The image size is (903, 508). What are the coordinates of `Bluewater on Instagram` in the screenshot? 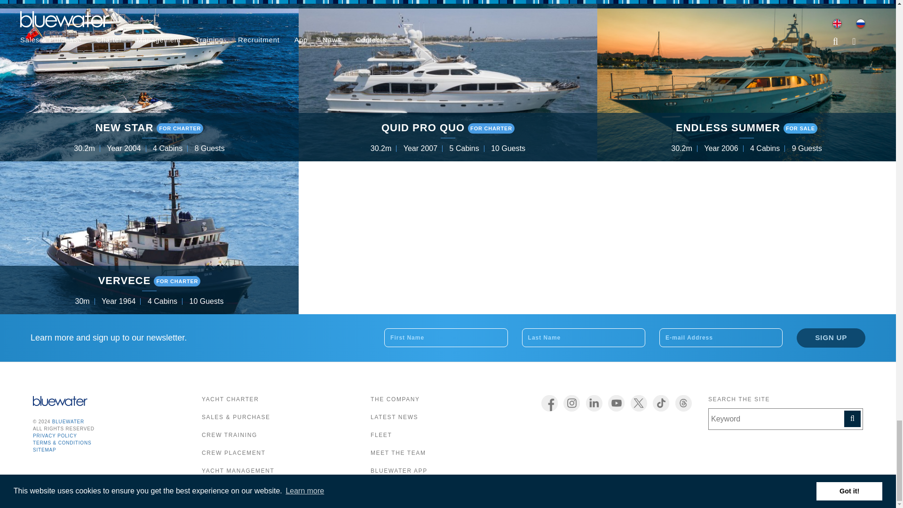 It's located at (571, 403).